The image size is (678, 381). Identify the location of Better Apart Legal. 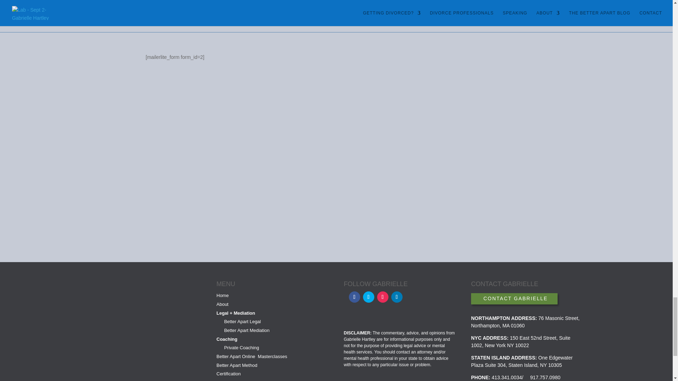
(222, 295).